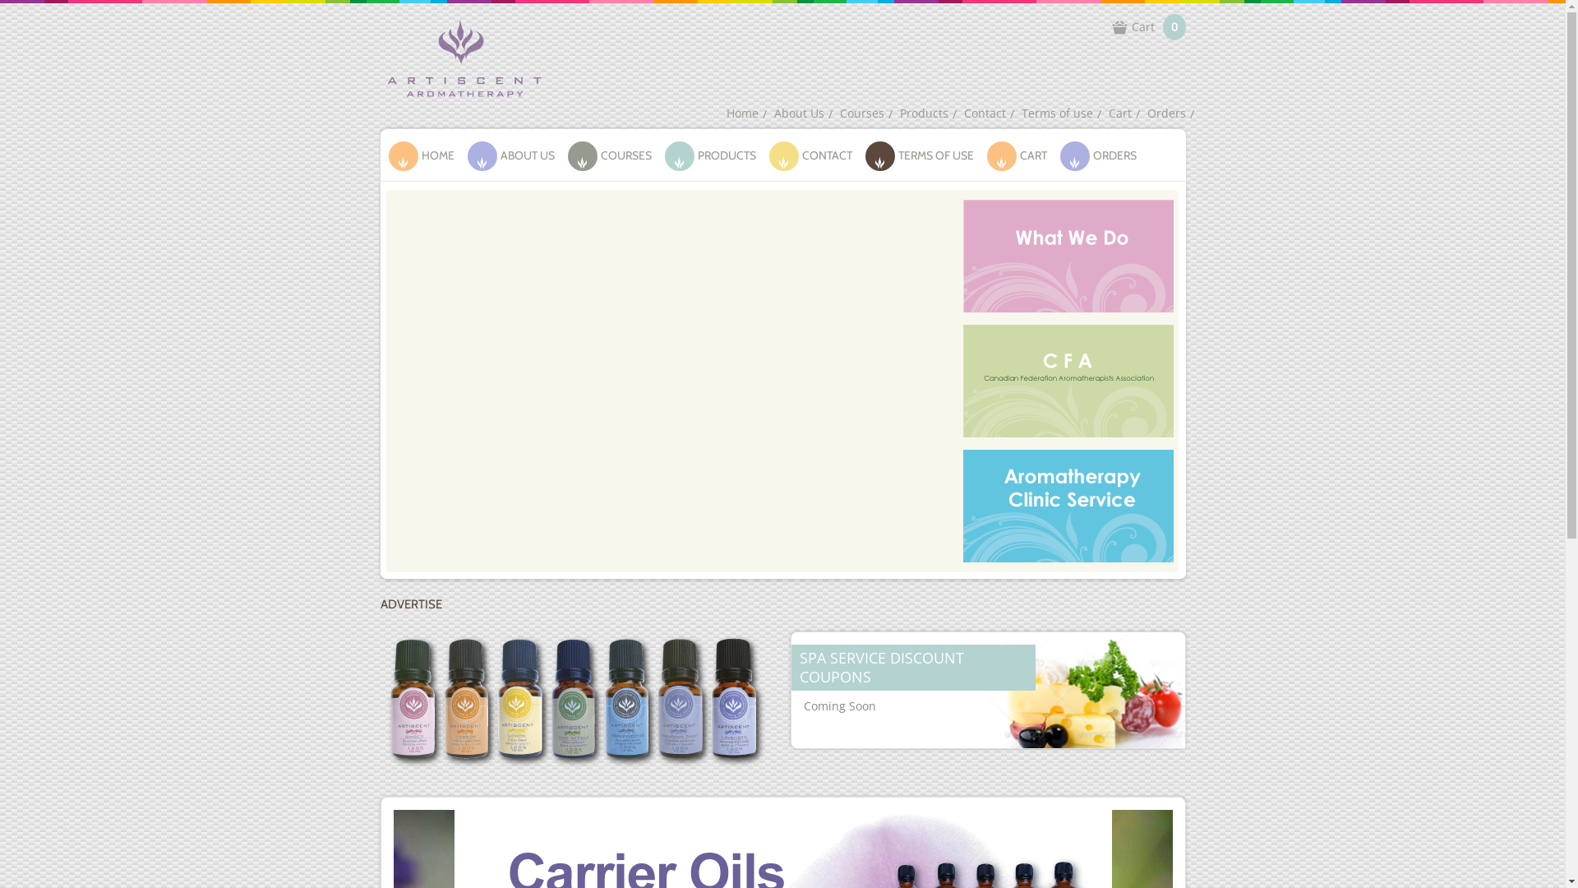 This screenshot has height=888, width=1578. I want to click on COURSES, so click(614, 155).